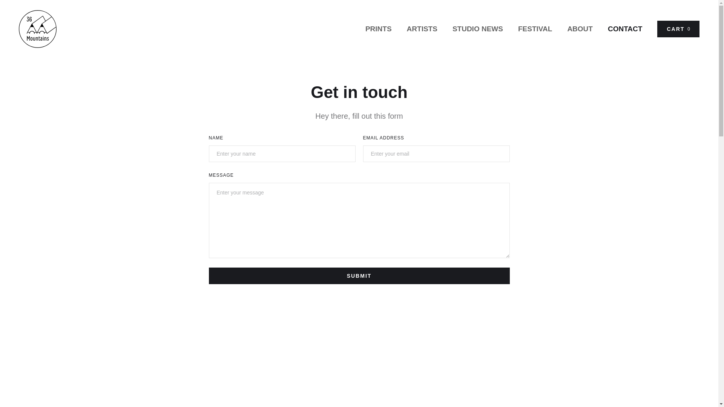  What do you see at coordinates (625, 29) in the screenshot?
I see `CONTACT` at bounding box center [625, 29].